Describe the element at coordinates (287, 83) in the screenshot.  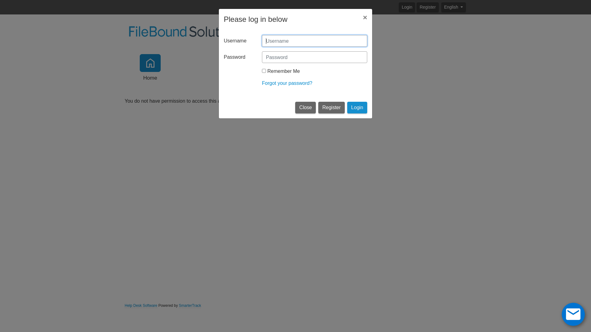
I see `Forgot your password?` at that location.